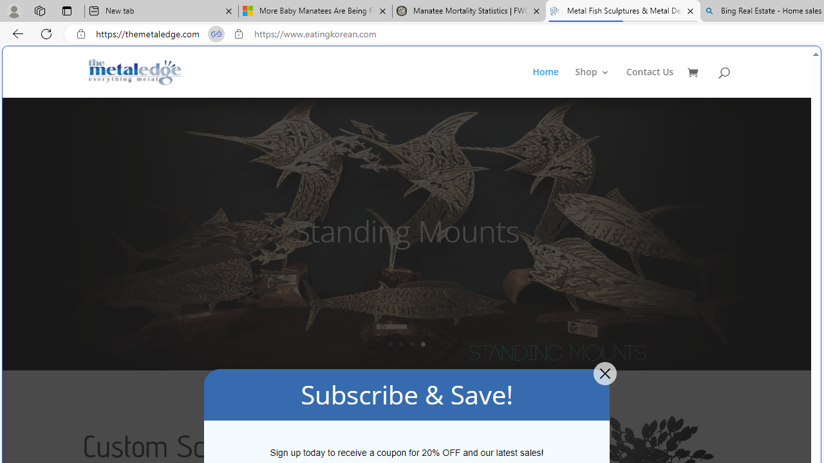 The width and height of the screenshot is (824, 463). What do you see at coordinates (552, 82) in the screenshot?
I see `Home` at bounding box center [552, 82].